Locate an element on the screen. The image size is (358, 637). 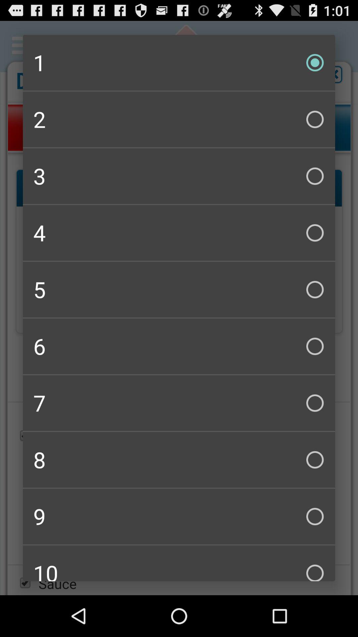
select item below the 1 icon is located at coordinates (179, 119).